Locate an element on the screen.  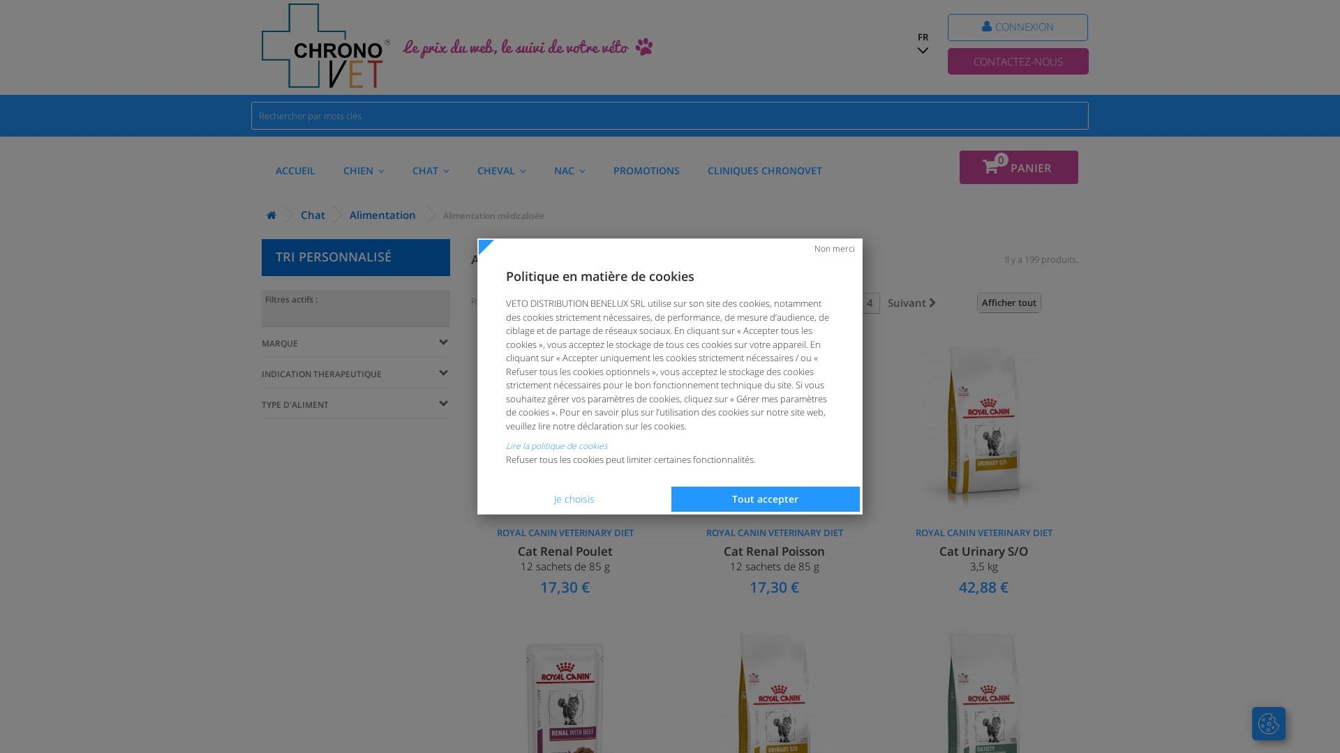
4 is located at coordinates (870, 303).